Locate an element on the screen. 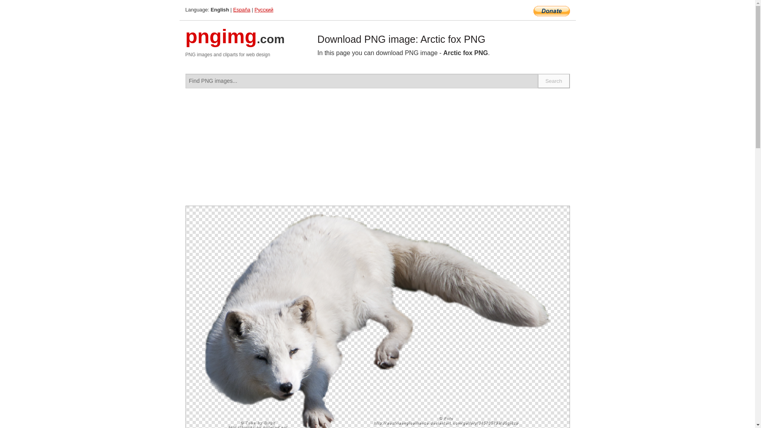  Search is located at coordinates (554, 81).